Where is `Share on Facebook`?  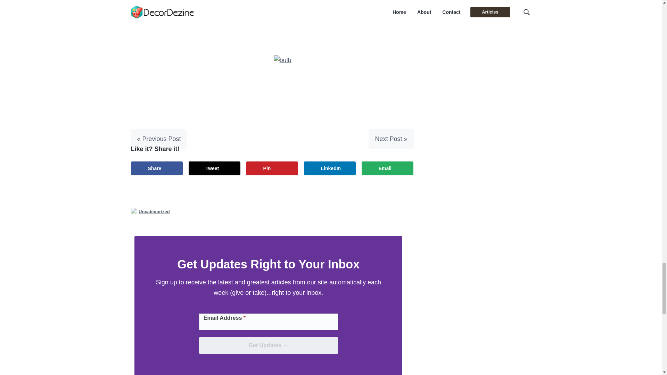
Share on Facebook is located at coordinates (157, 168).